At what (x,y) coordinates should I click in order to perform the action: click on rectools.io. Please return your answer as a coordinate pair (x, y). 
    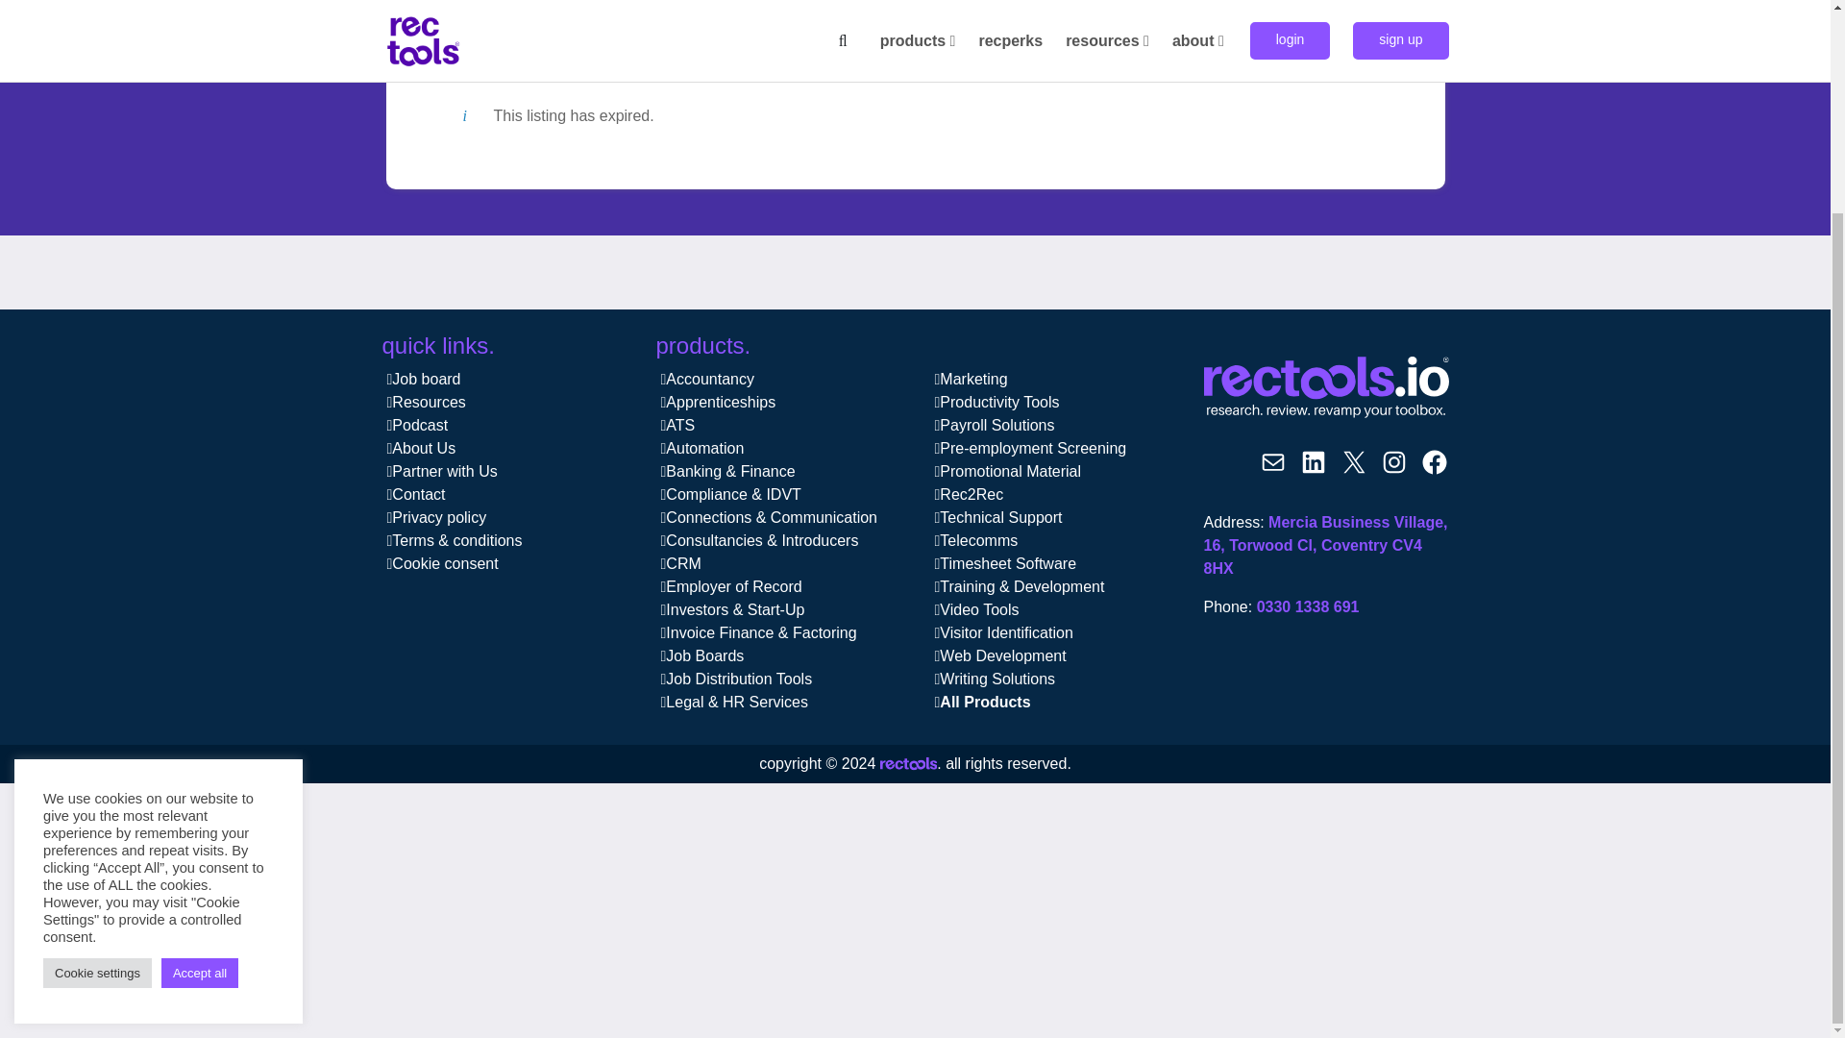
    Looking at the image, I should click on (908, 765).